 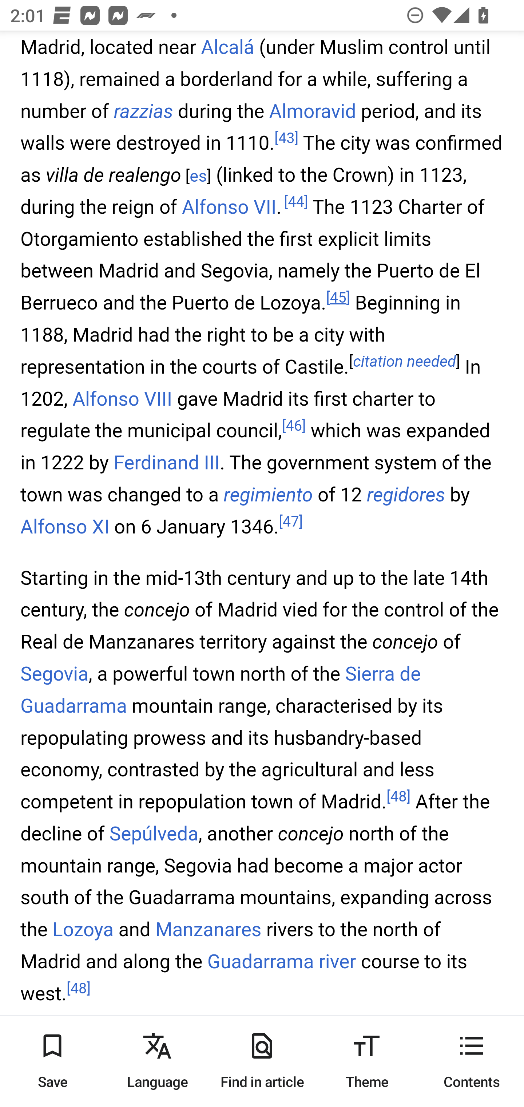 What do you see at coordinates (286, 138) in the screenshot?
I see `[] [ 43 ]` at bounding box center [286, 138].